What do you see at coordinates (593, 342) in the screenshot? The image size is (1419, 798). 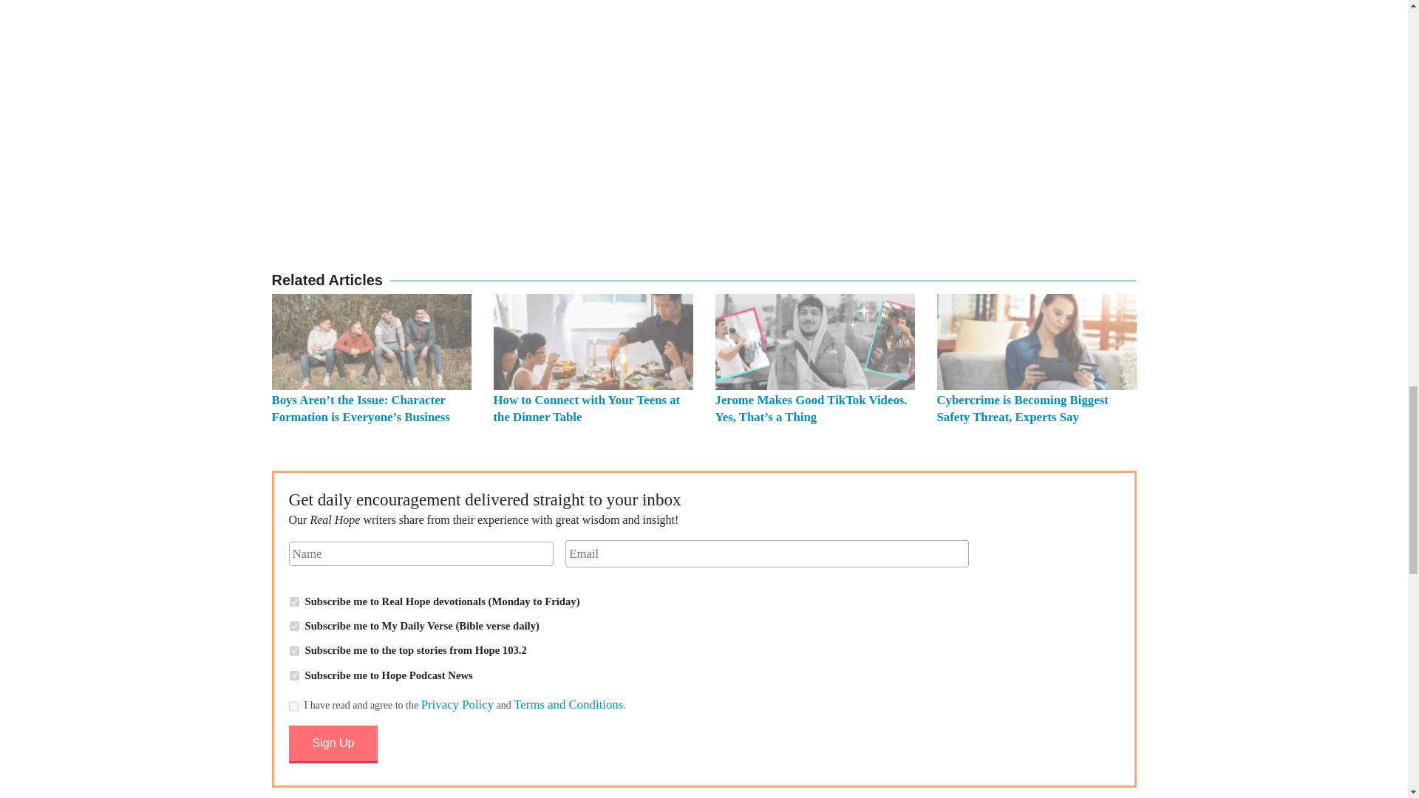 I see `How to Connect with Your Teens at the Dinner Table` at bounding box center [593, 342].